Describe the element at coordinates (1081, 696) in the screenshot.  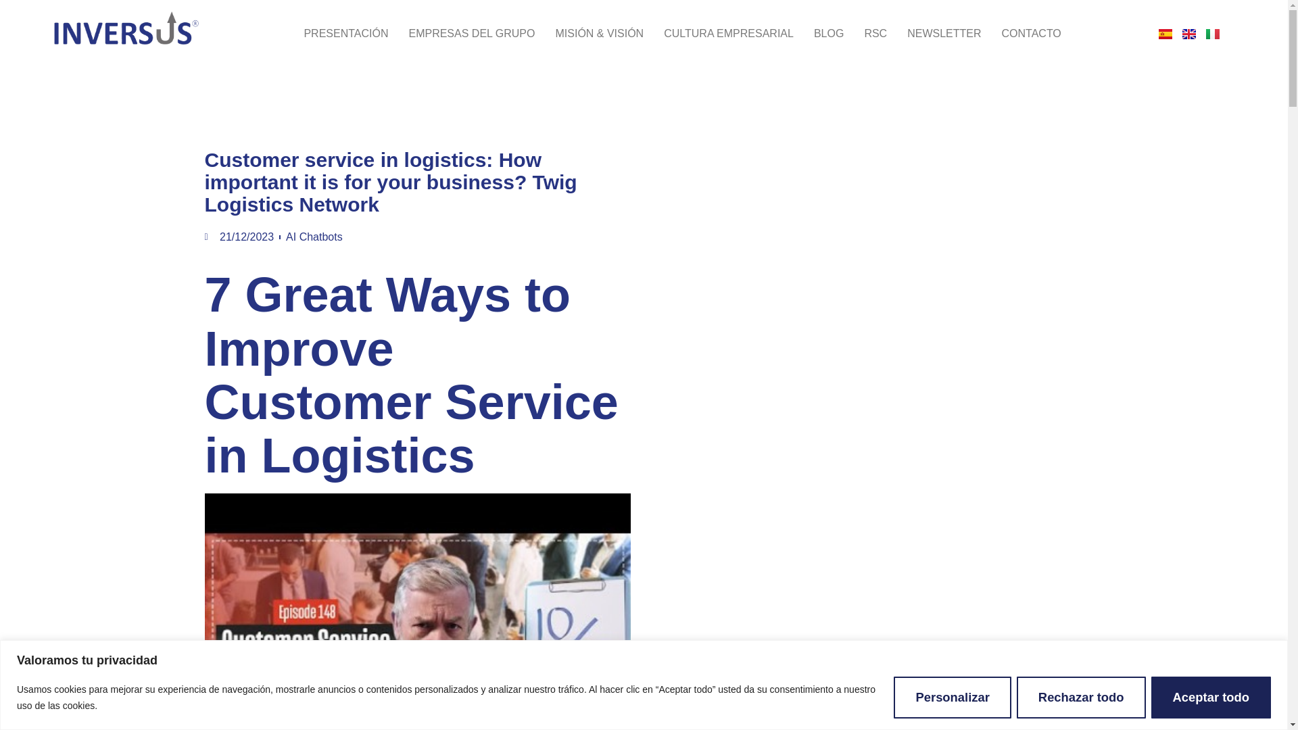
I see `Rechazar todo` at that location.